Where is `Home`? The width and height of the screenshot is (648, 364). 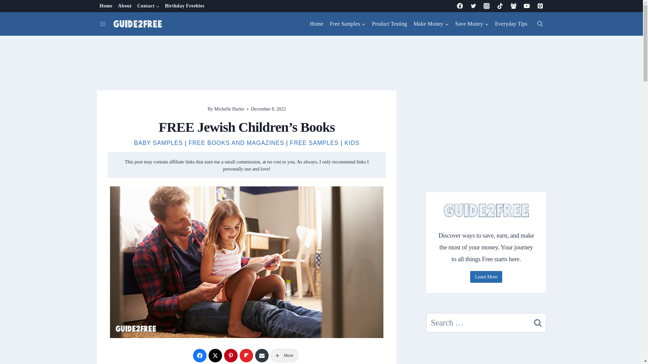
Home is located at coordinates (106, 6).